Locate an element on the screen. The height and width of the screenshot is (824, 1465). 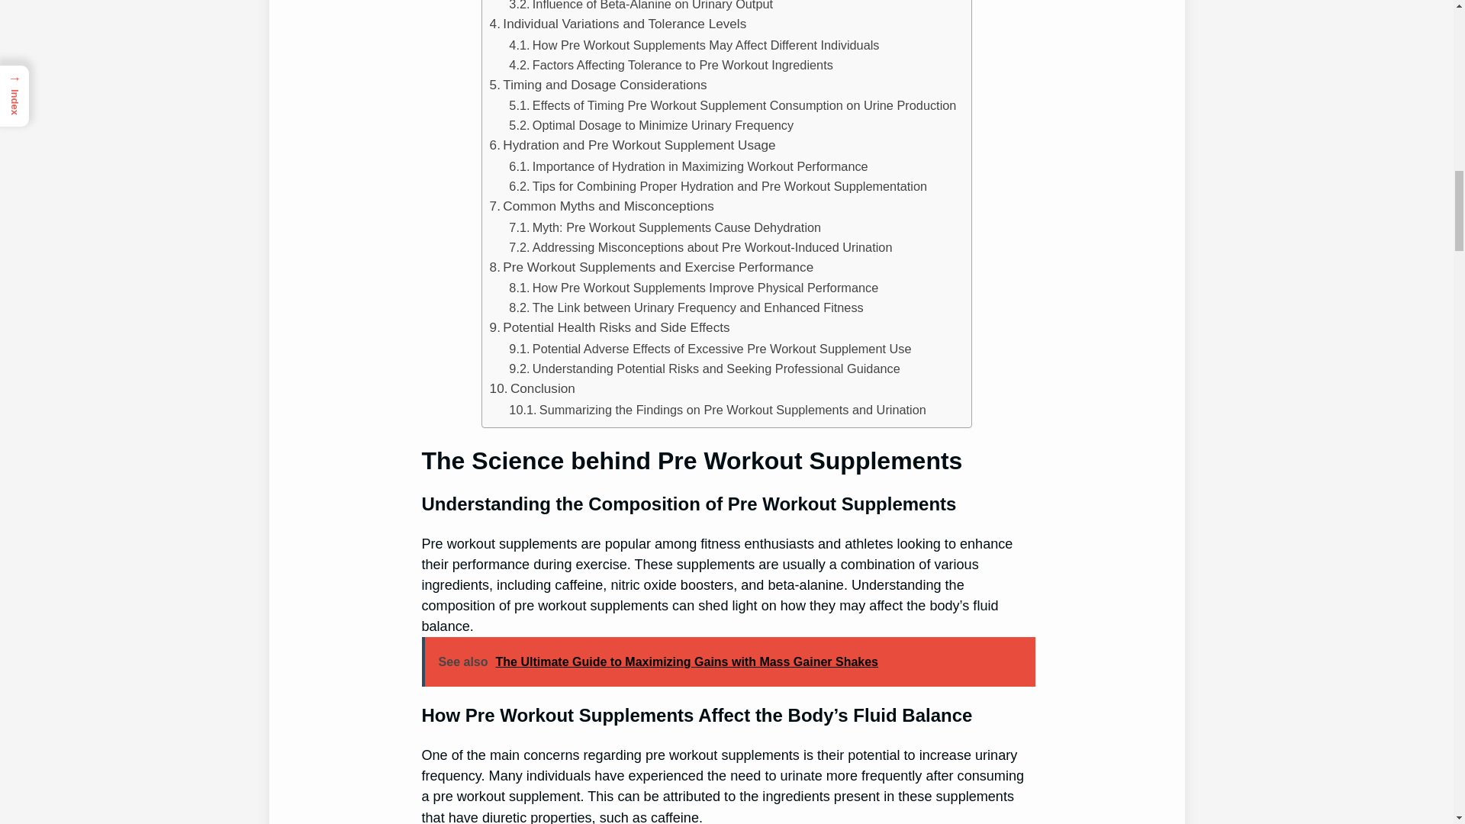
Optimal Dosage to Minimize Urinary Frequency is located at coordinates (651, 125).